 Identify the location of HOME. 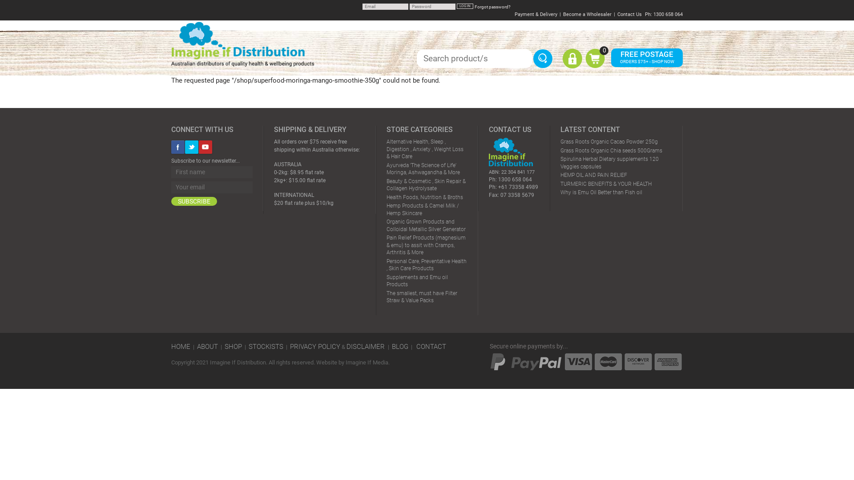
(181, 347).